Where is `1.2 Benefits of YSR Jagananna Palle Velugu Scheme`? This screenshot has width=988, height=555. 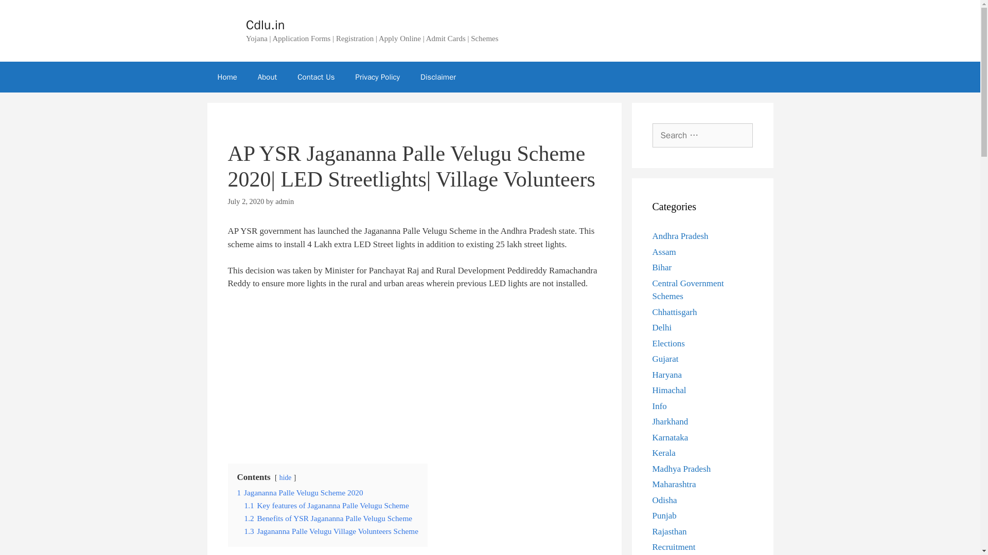
1.2 Benefits of YSR Jagananna Palle Velugu Scheme is located at coordinates (328, 518).